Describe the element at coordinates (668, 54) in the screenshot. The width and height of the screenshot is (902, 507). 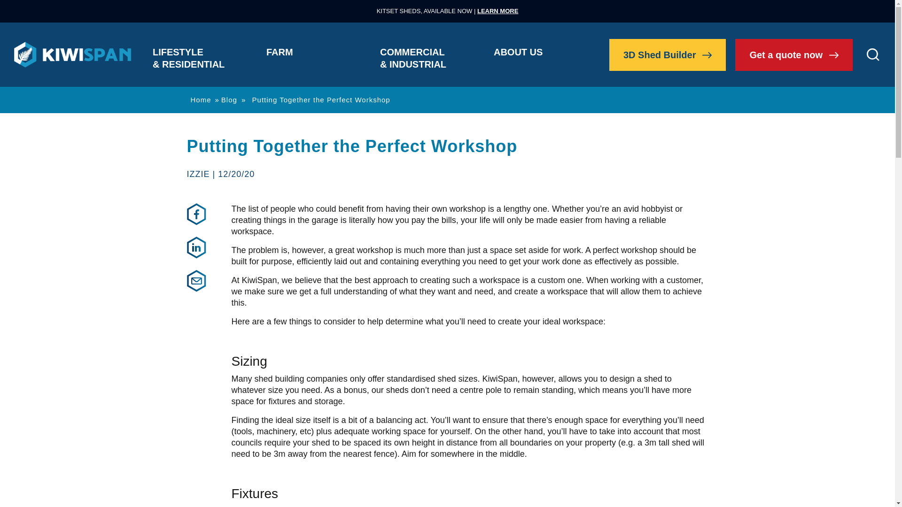
I see `3D Shed Builder` at that location.